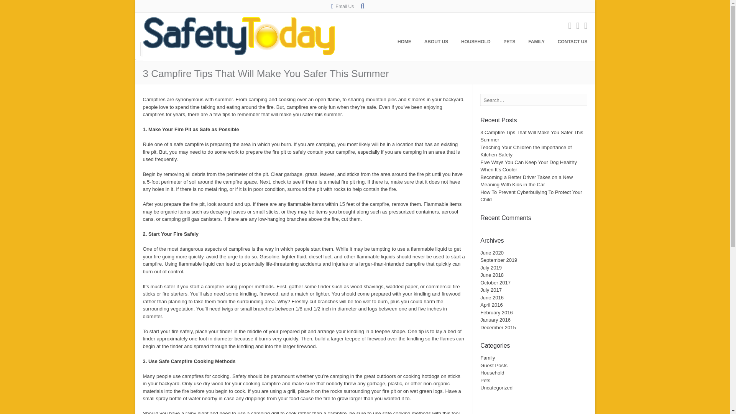  I want to click on Email Us, so click(345, 6).